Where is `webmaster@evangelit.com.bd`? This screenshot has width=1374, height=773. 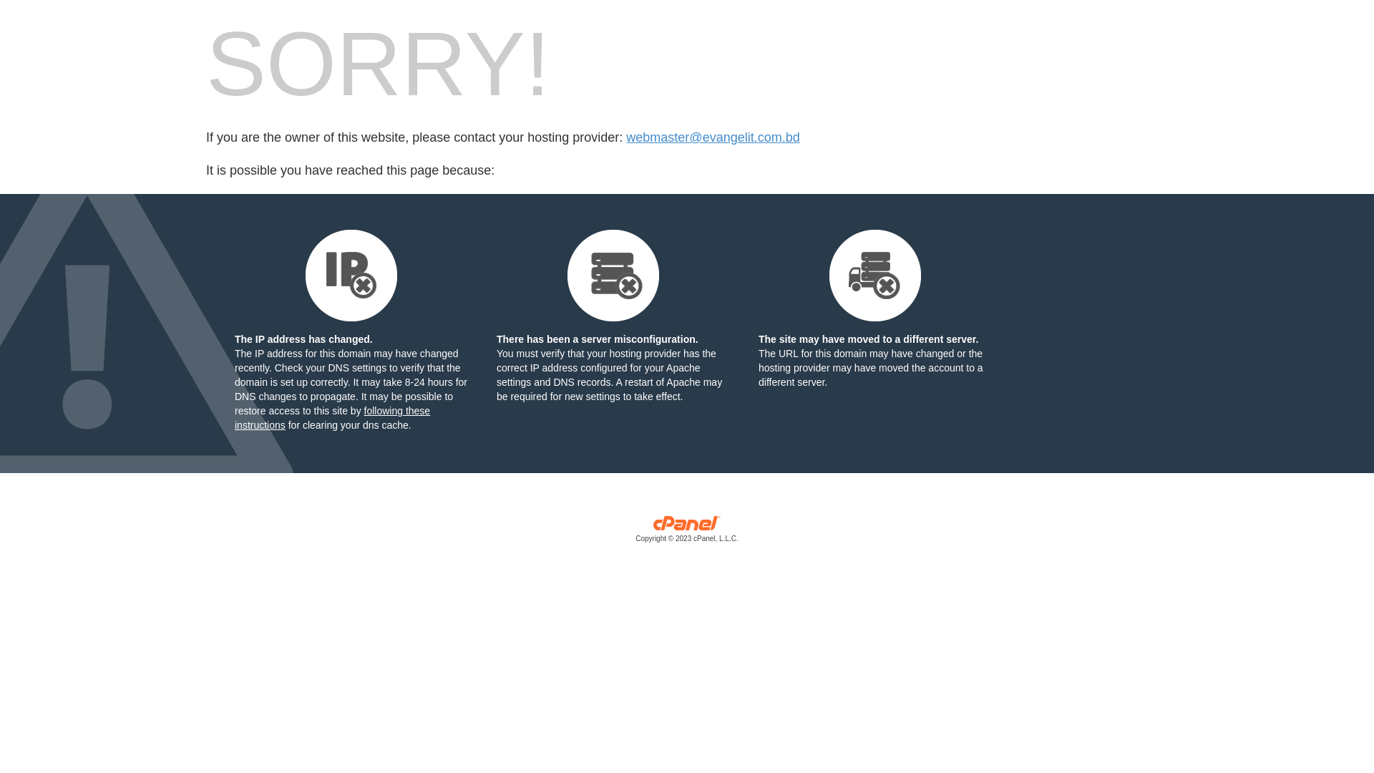 webmaster@evangelit.com.bd is located at coordinates (713, 137).